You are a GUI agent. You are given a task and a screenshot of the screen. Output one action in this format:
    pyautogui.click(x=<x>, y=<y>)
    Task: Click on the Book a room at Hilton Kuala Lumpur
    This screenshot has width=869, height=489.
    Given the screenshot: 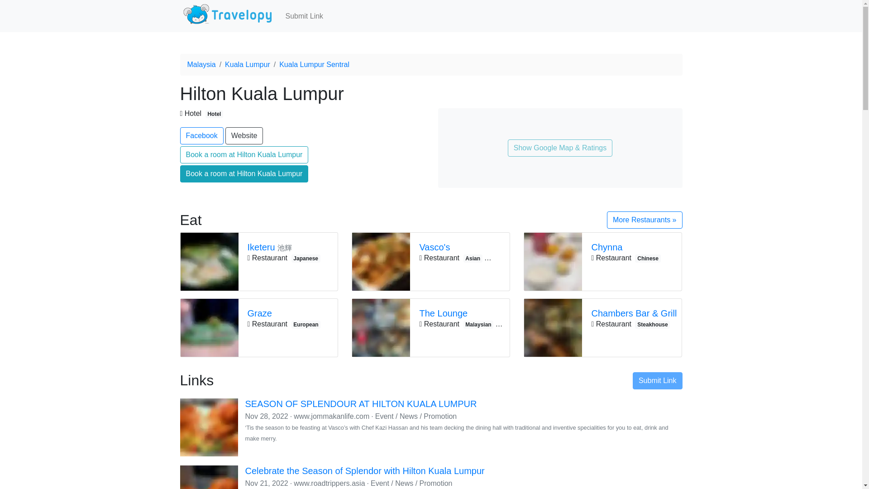 What is the action you would take?
    pyautogui.click(x=244, y=174)
    